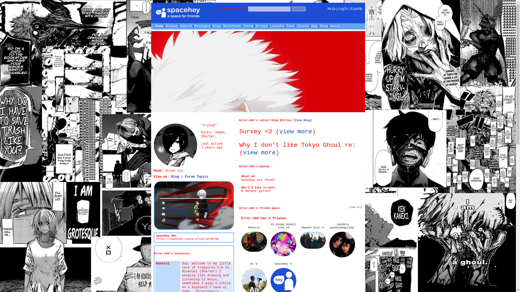 The height and width of the screenshot is (292, 520). I want to click on view more, so click(259, 152).